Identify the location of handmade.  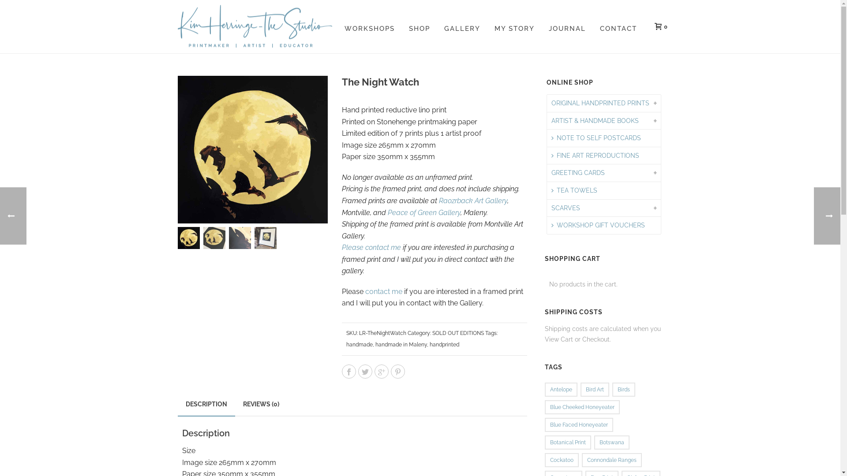
(360, 345).